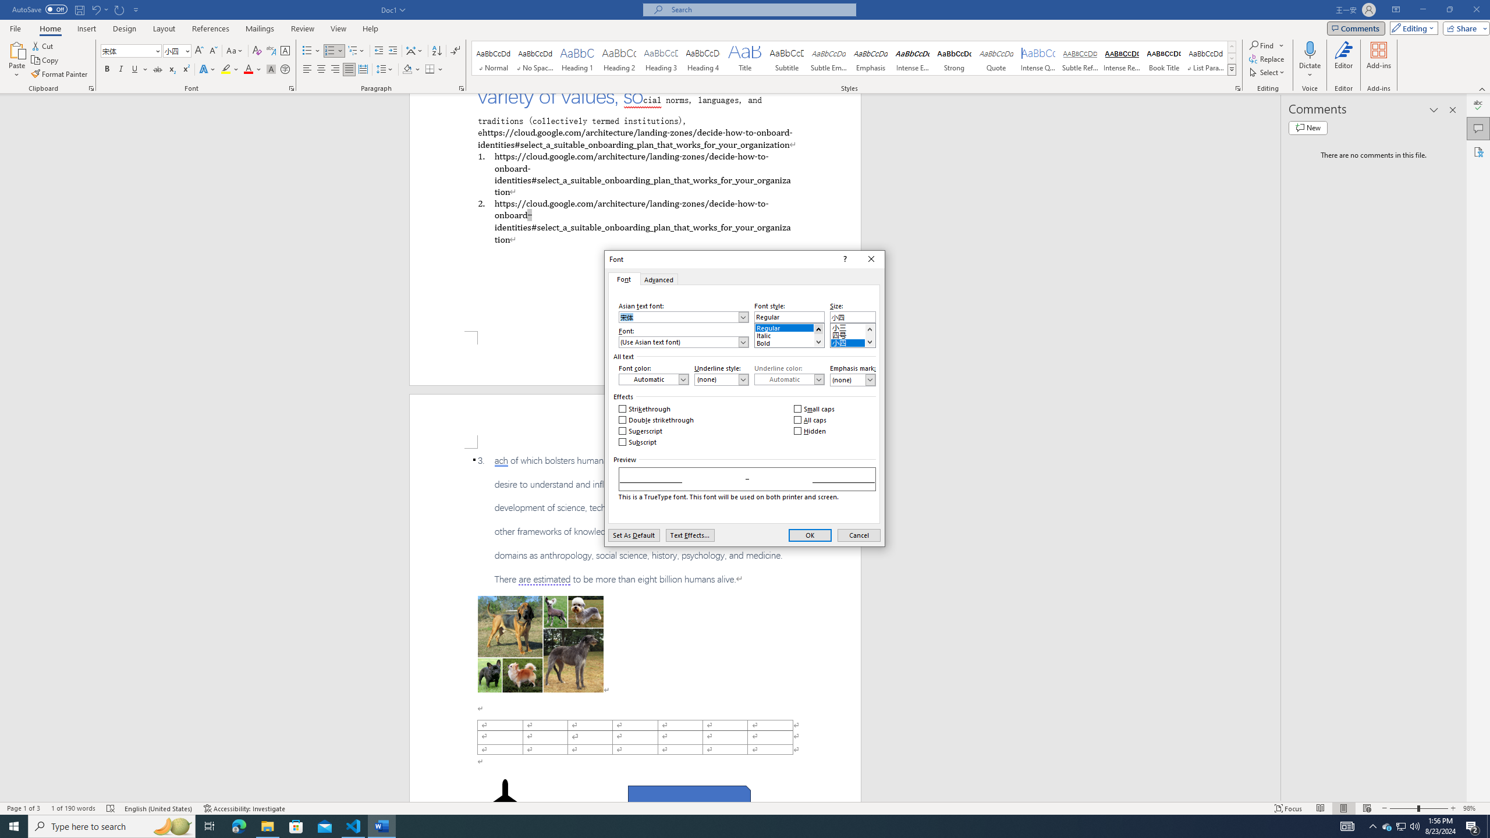 Image resolution: width=1490 pixels, height=838 pixels. I want to click on Character Shading, so click(271, 70).